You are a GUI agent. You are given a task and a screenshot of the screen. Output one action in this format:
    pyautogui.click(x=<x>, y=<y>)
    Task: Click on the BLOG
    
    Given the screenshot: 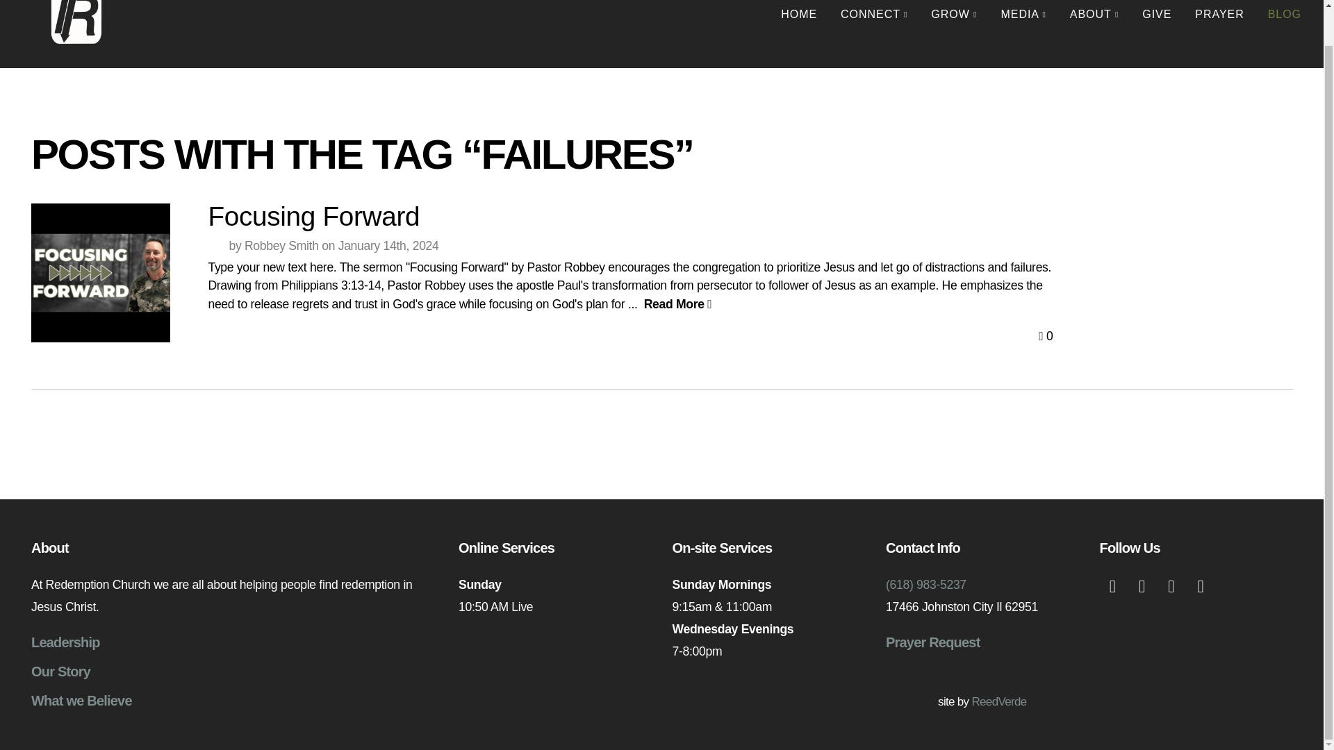 What is the action you would take?
    pyautogui.click(x=1284, y=14)
    